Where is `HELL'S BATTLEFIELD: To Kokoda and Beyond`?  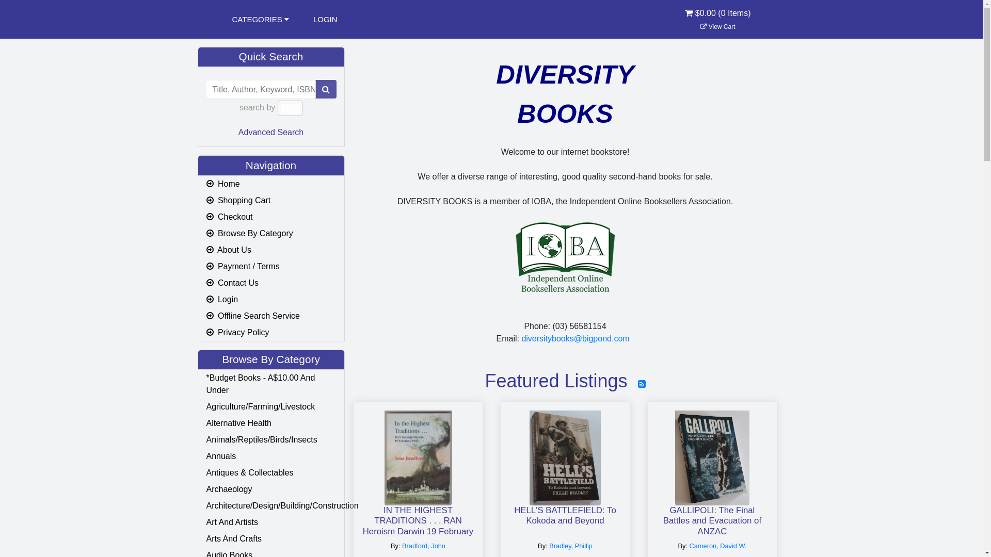 HELL'S BATTLEFIELD: To Kokoda and Beyond is located at coordinates (565, 454).